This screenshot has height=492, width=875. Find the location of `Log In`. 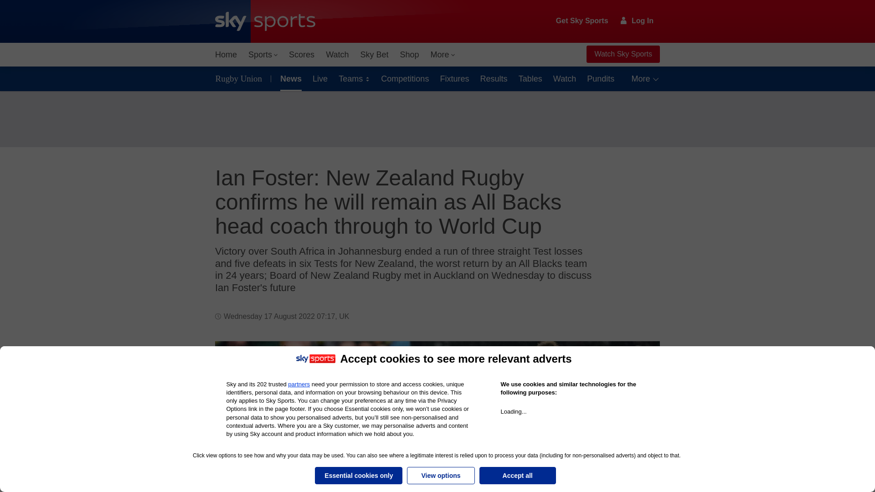

Log In is located at coordinates (637, 20).